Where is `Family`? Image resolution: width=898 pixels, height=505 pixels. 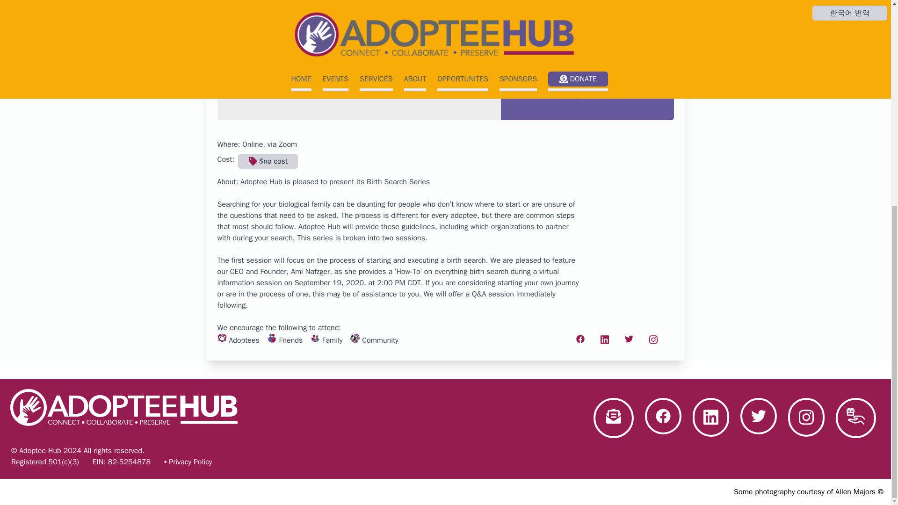 Family is located at coordinates (315, 338).